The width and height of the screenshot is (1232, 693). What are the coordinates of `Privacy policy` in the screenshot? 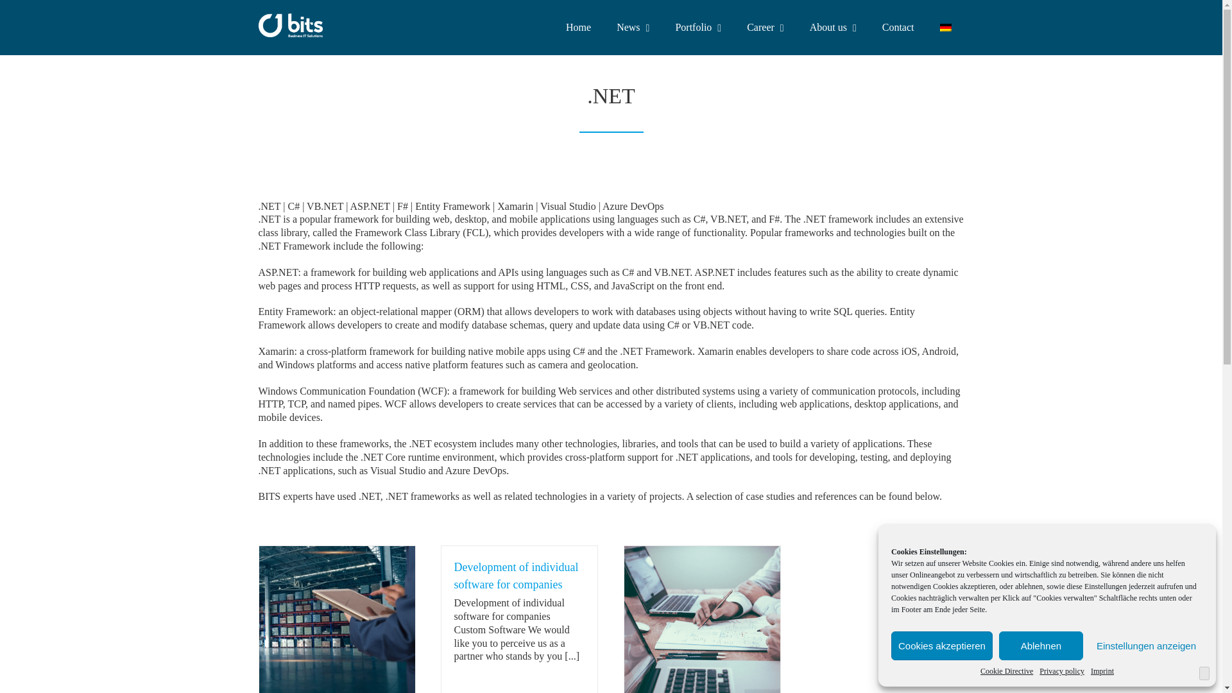 It's located at (1061, 671).